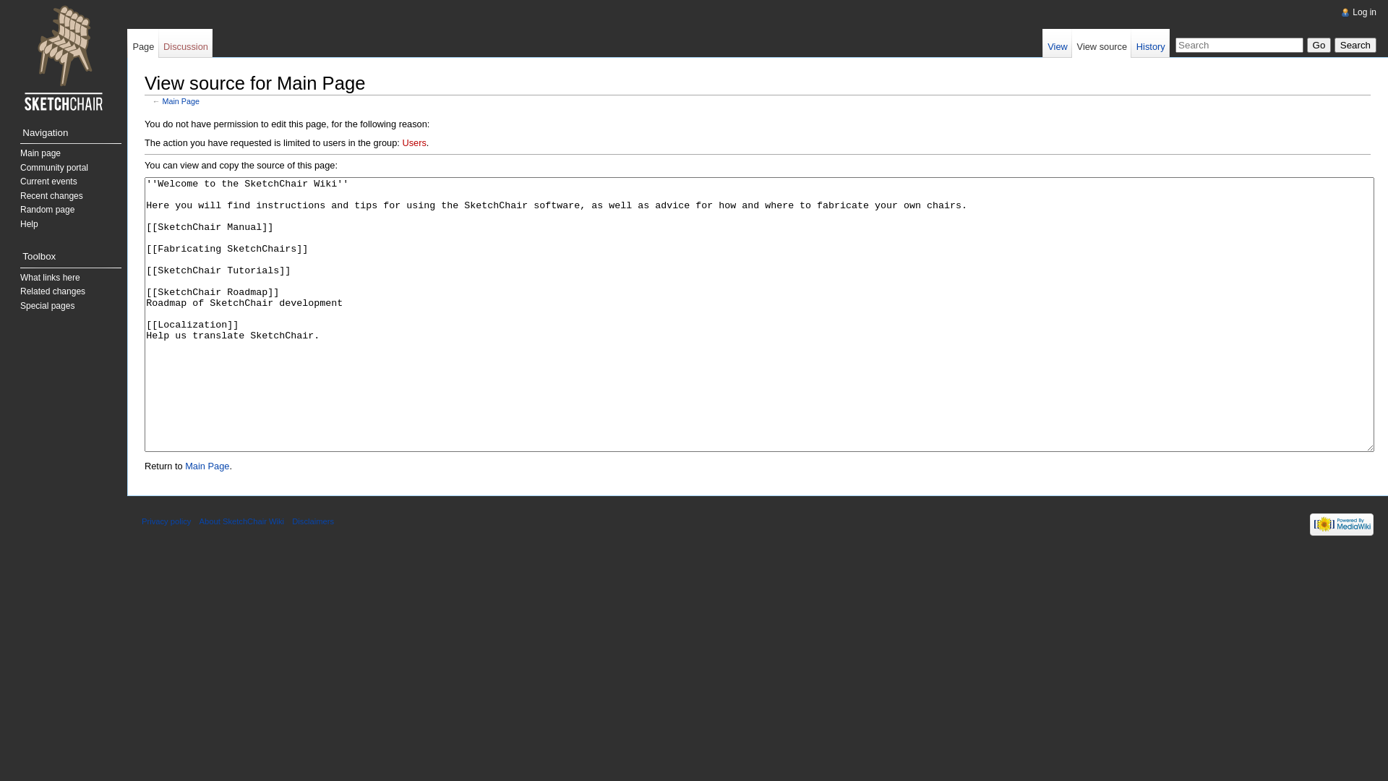  Describe the element at coordinates (143, 43) in the screenshot. I see `Page` at that location.